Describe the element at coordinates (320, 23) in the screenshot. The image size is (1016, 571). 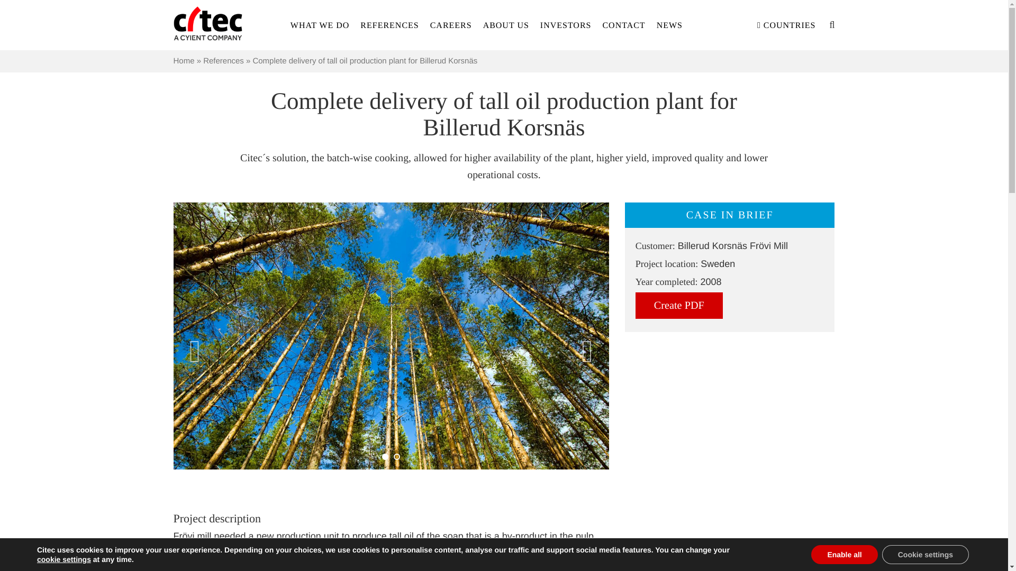
I see `WHAT WE DO` at that location.